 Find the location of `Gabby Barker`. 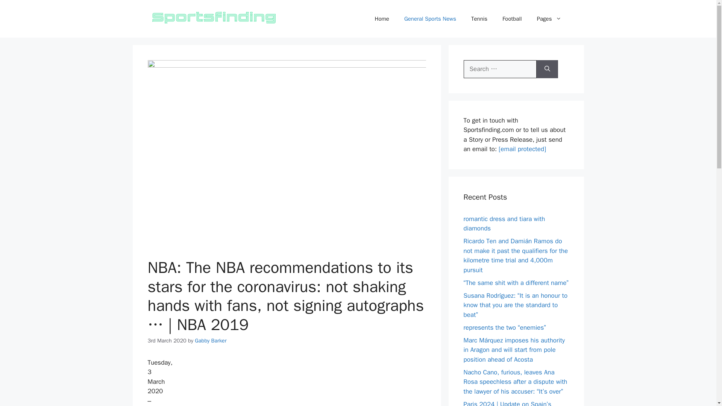

Gabby Barker is located at coordinates (211, 341).